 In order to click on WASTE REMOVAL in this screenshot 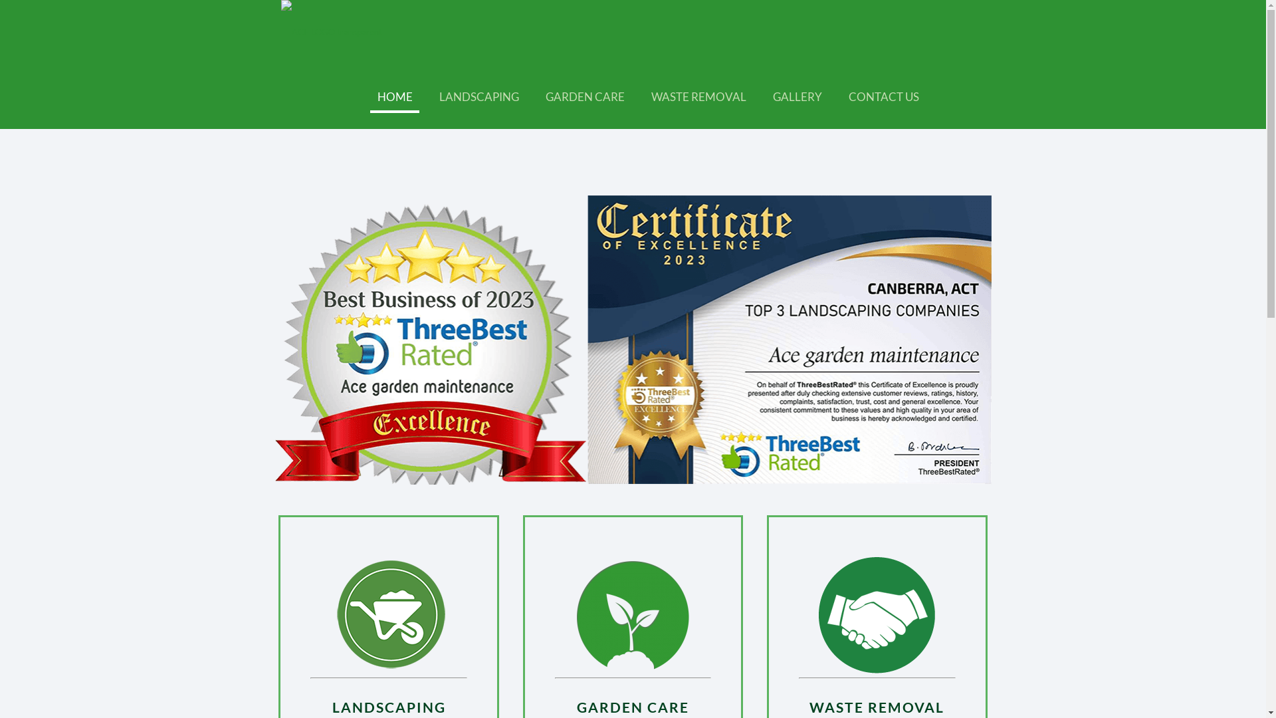, I will do `click(699, 97)`.